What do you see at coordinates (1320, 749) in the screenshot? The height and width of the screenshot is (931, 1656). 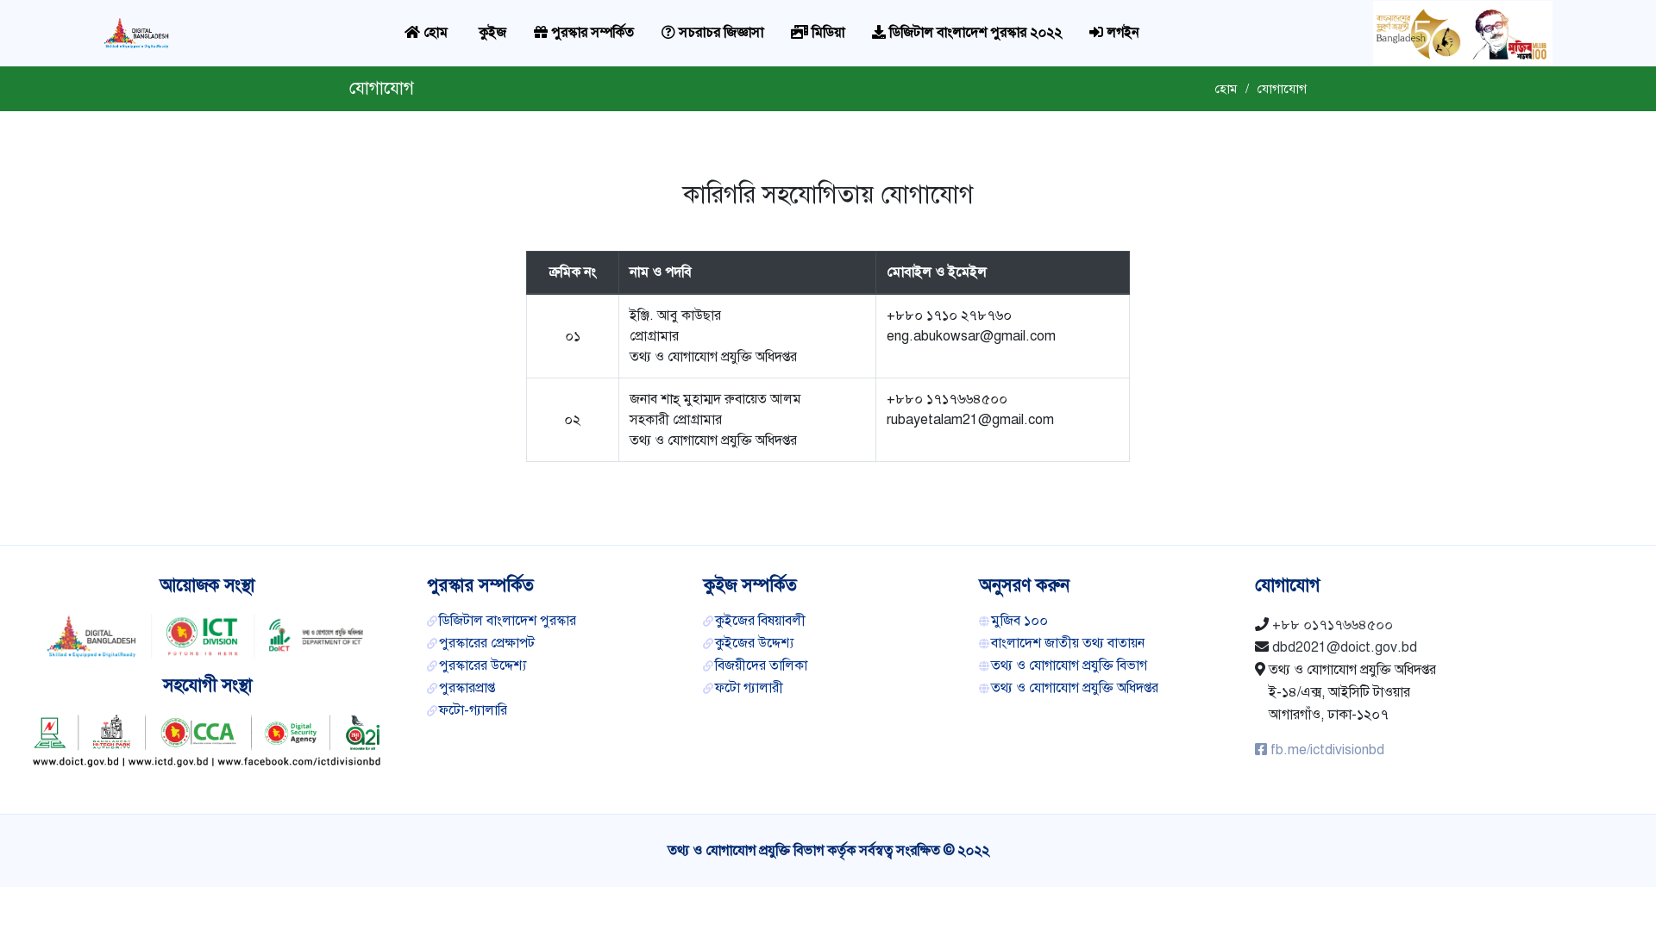 I see ` fb.me/ictdivisionbd` at bounding box center [1320, 749].